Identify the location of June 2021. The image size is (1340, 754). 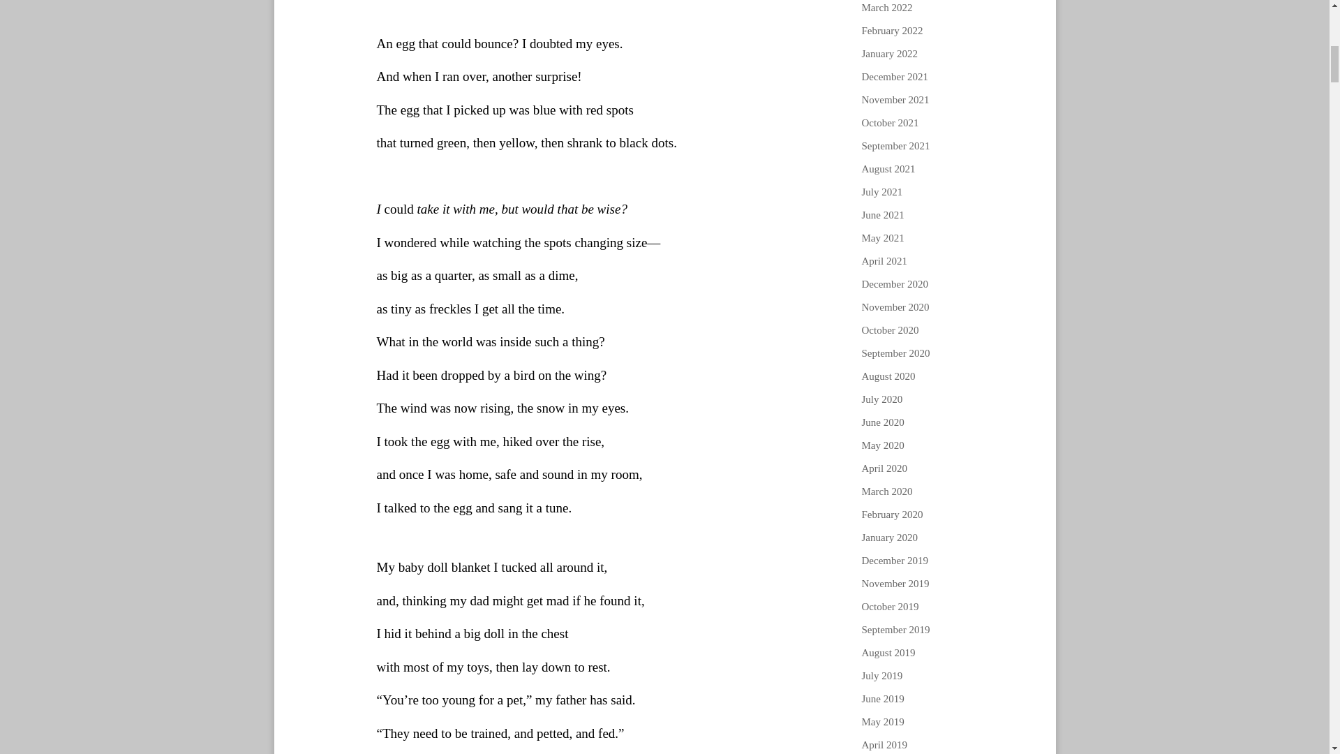
(882, 215).